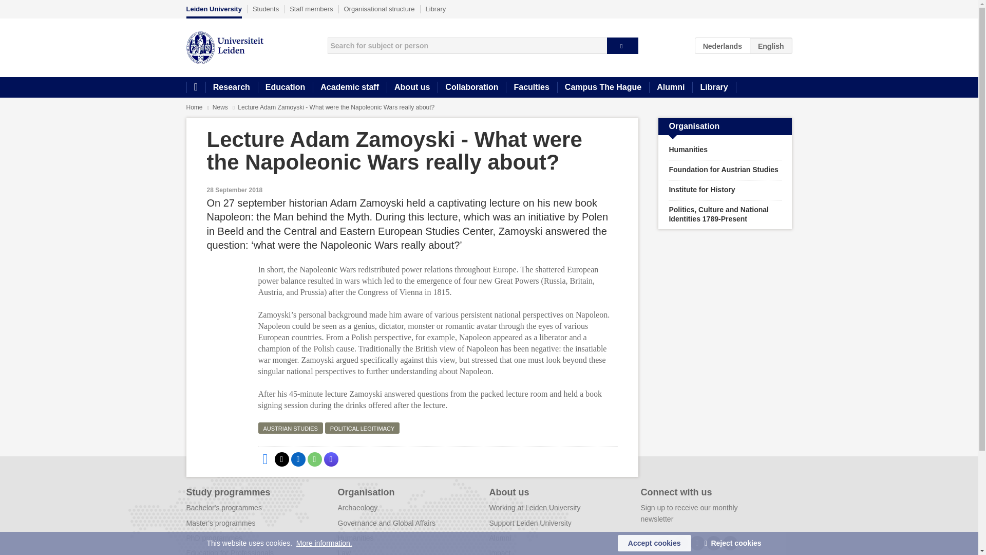  What do you see at coordinates (380, 9) in the screenshot?
I see `Organisational structure` at bounding box center [380, 9].